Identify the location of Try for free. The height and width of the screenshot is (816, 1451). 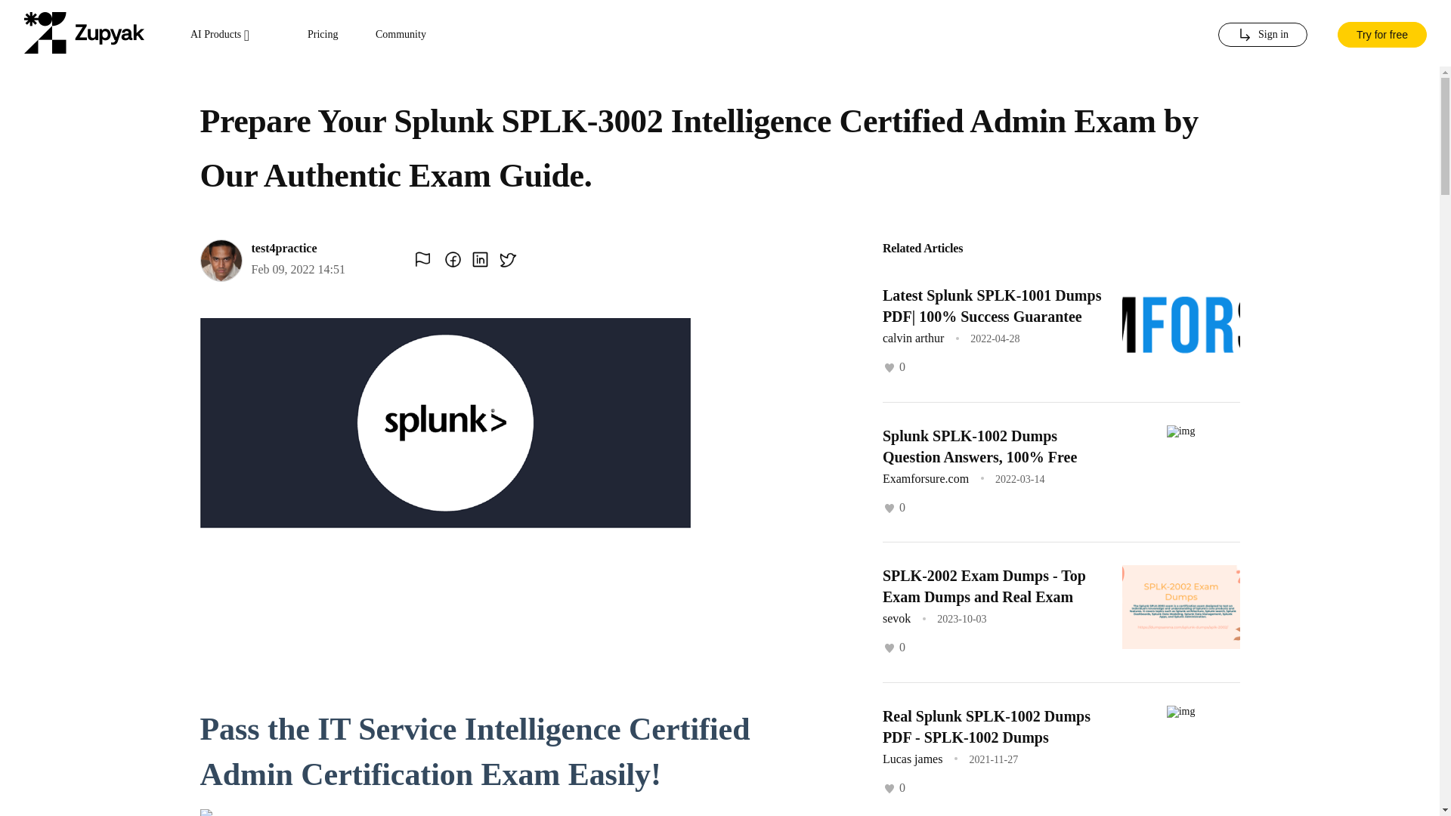
(1381, 33).